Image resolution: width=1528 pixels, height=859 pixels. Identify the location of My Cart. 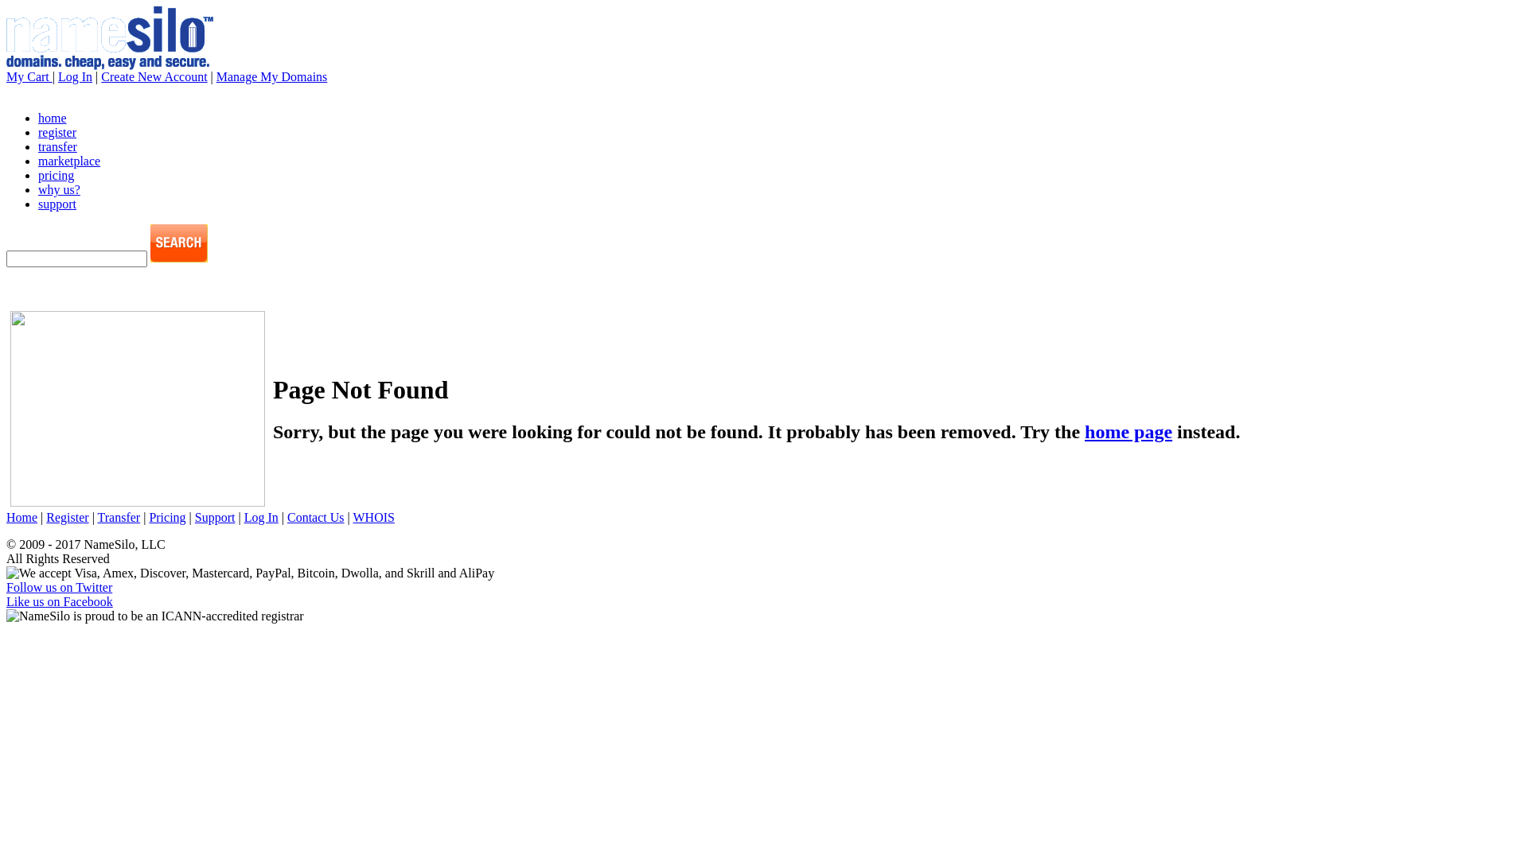
(29, 76).